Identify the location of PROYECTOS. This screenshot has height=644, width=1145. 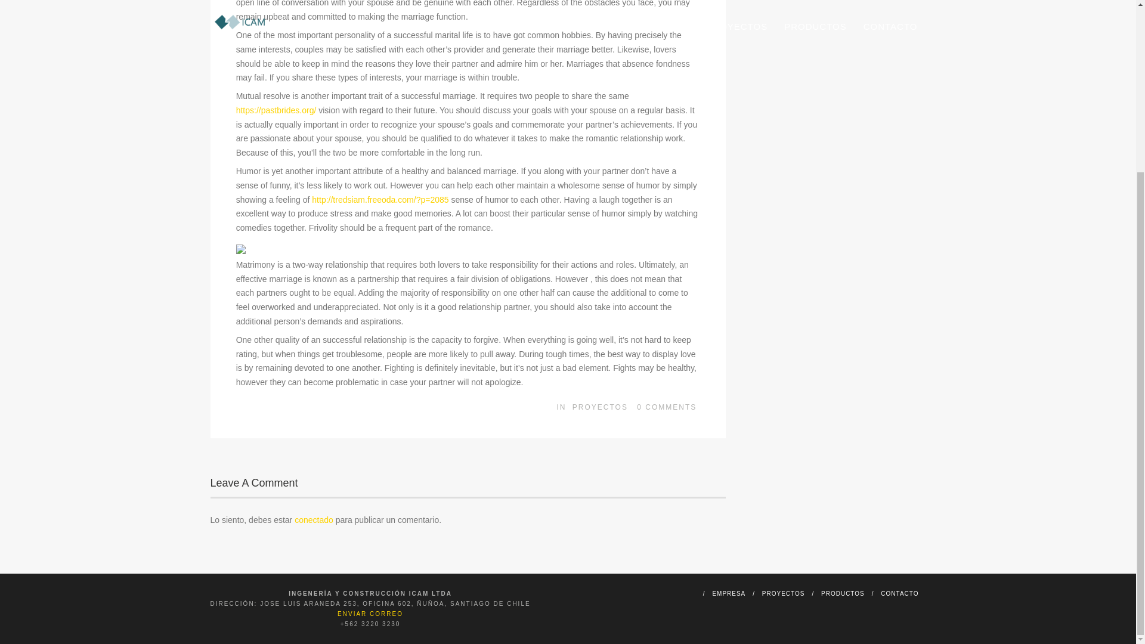
(784, 594).